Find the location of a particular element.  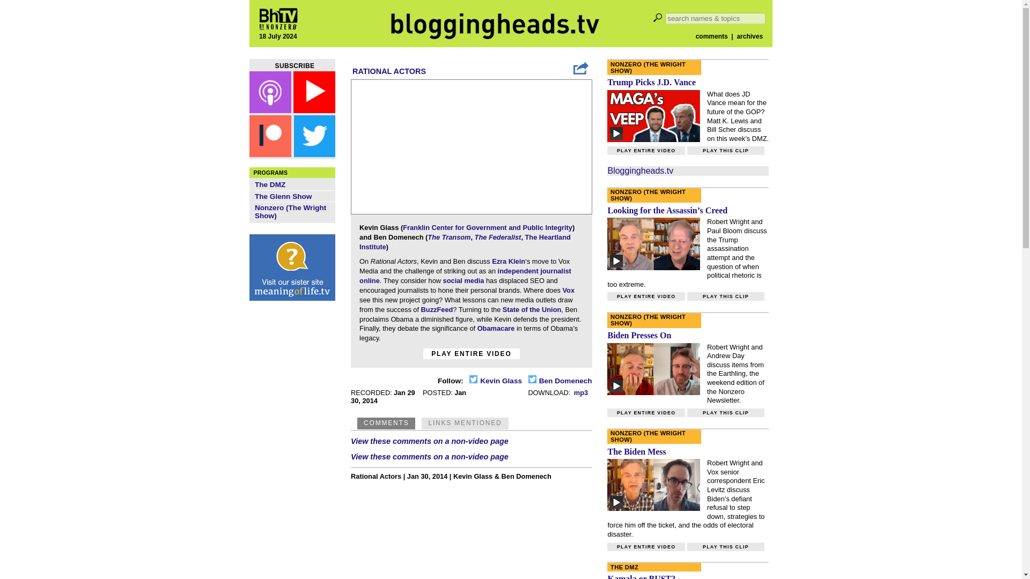

The Glenn Show is located at coordinates (283, 196).